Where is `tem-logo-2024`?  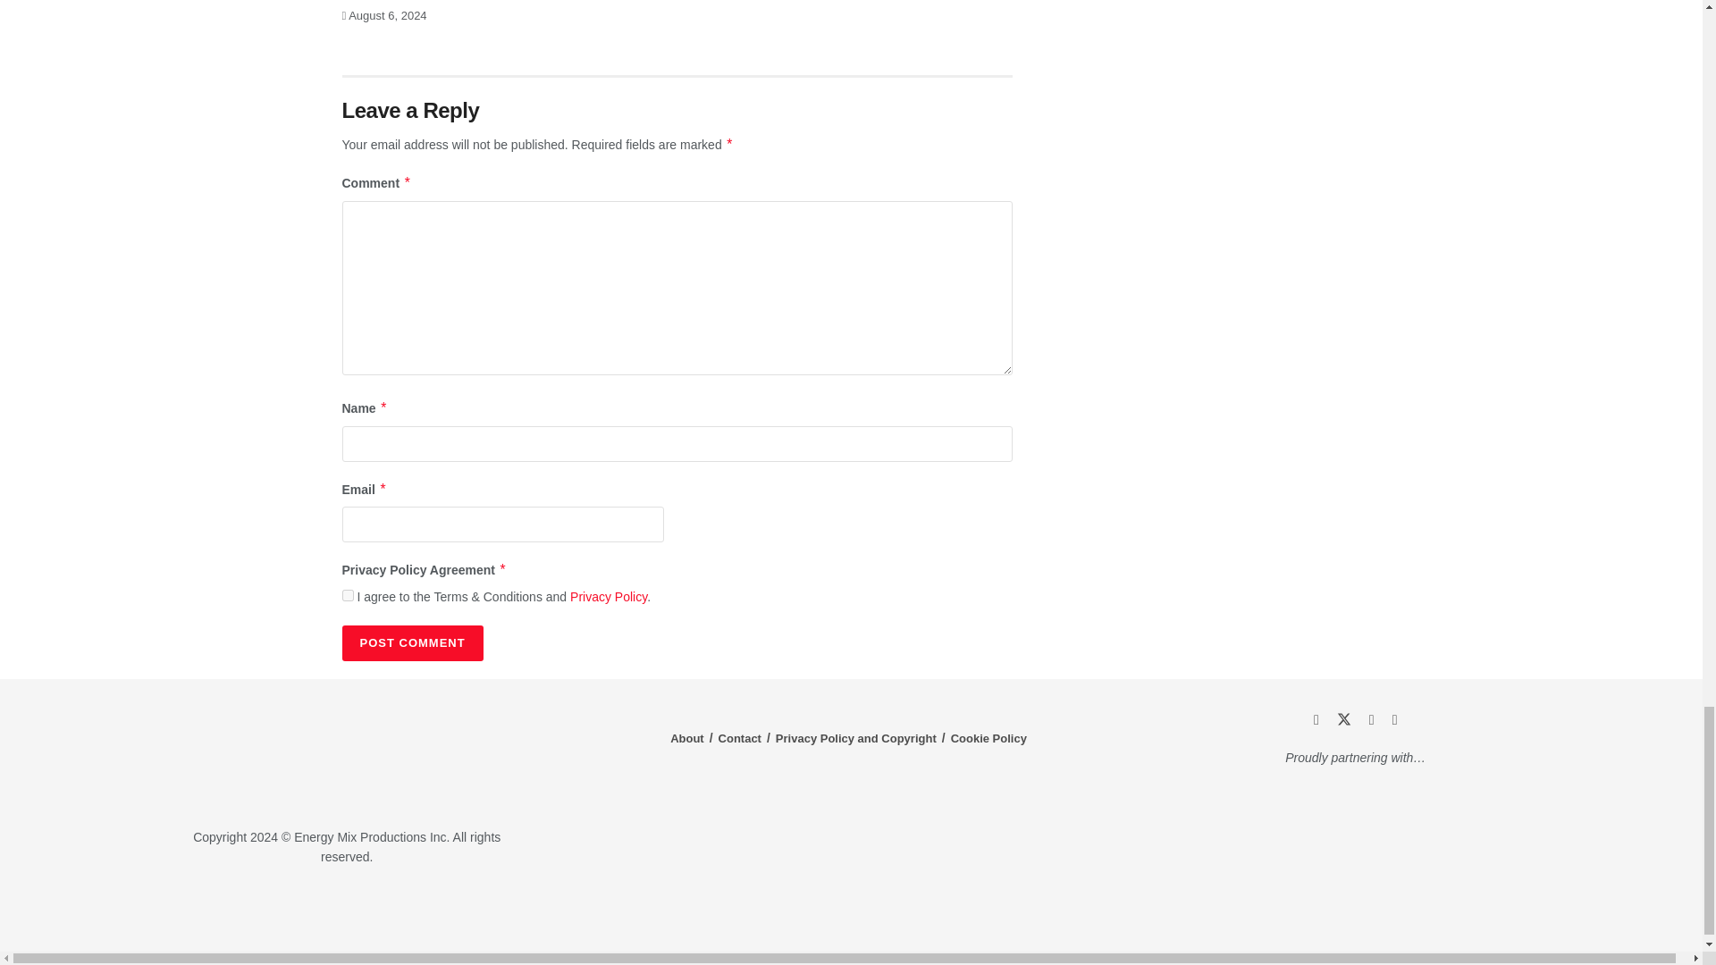
tem-logo-2024 is located at coordinates (347, 755).